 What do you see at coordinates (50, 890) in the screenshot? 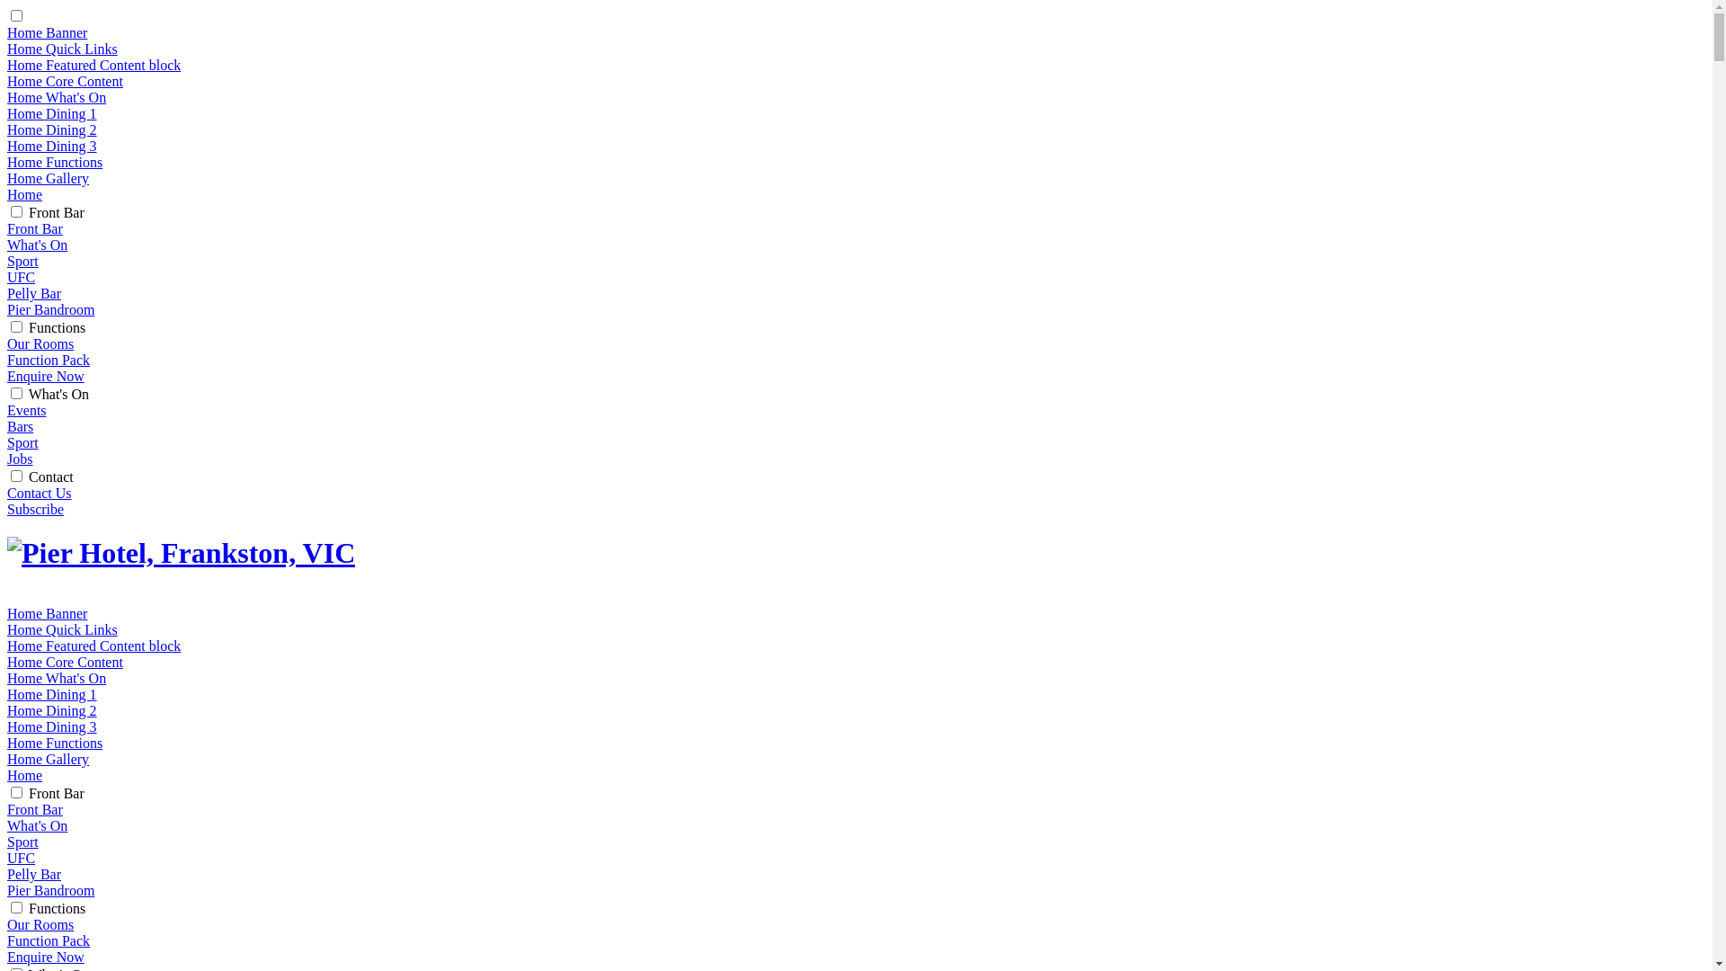
I see `Pier Bandroom` at bounding box center [50, 890].